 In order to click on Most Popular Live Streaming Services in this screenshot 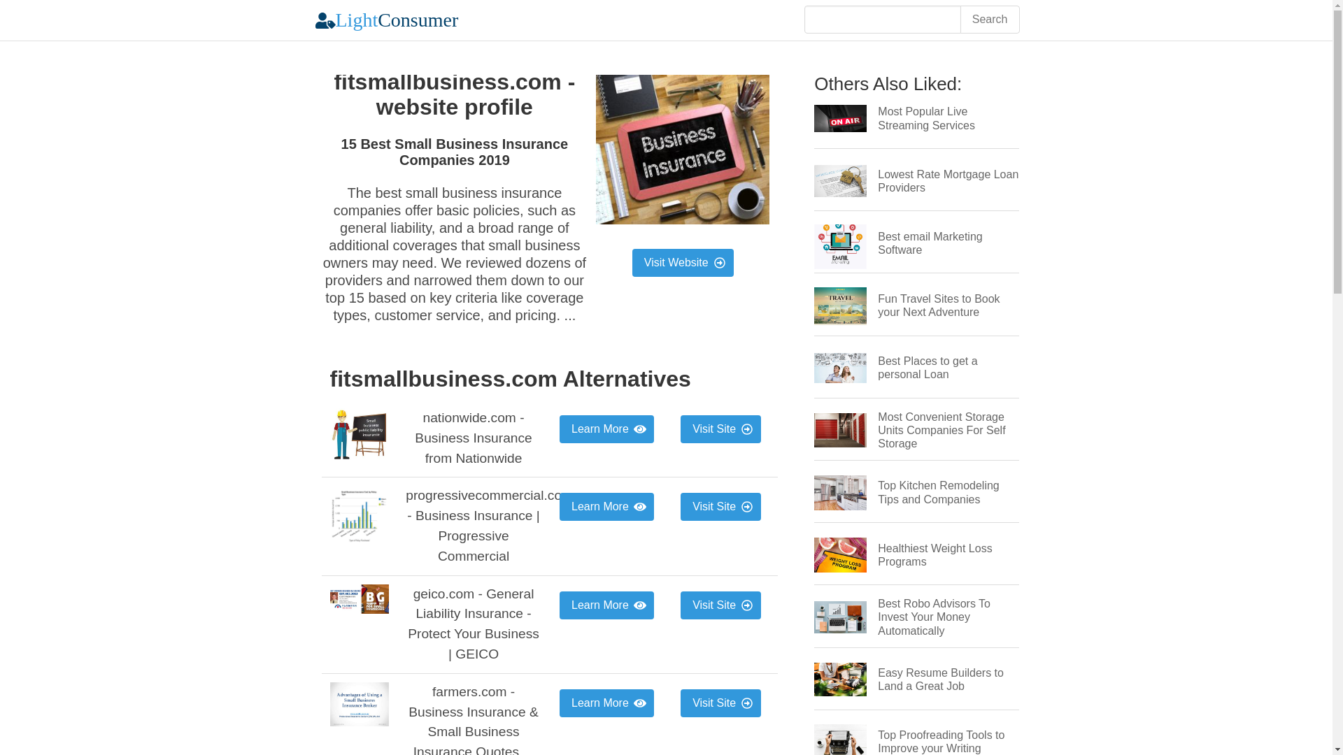, I will do `click(926, 117)`.